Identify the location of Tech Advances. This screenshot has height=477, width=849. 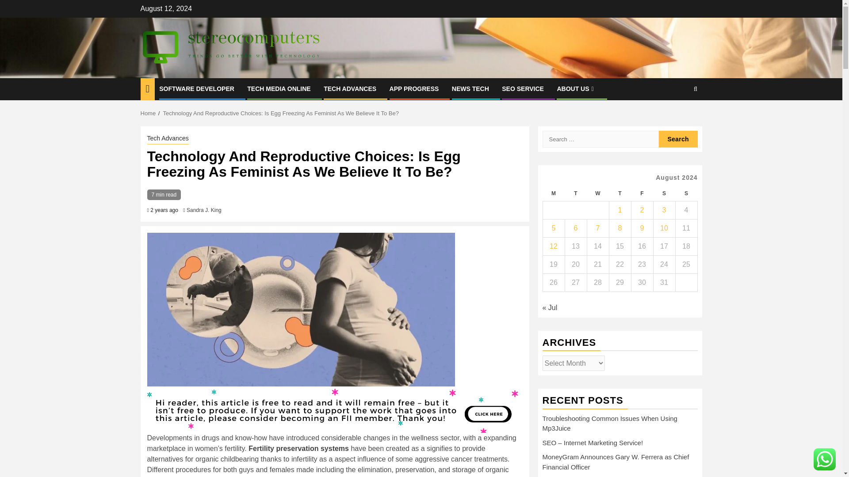
(168, 139).